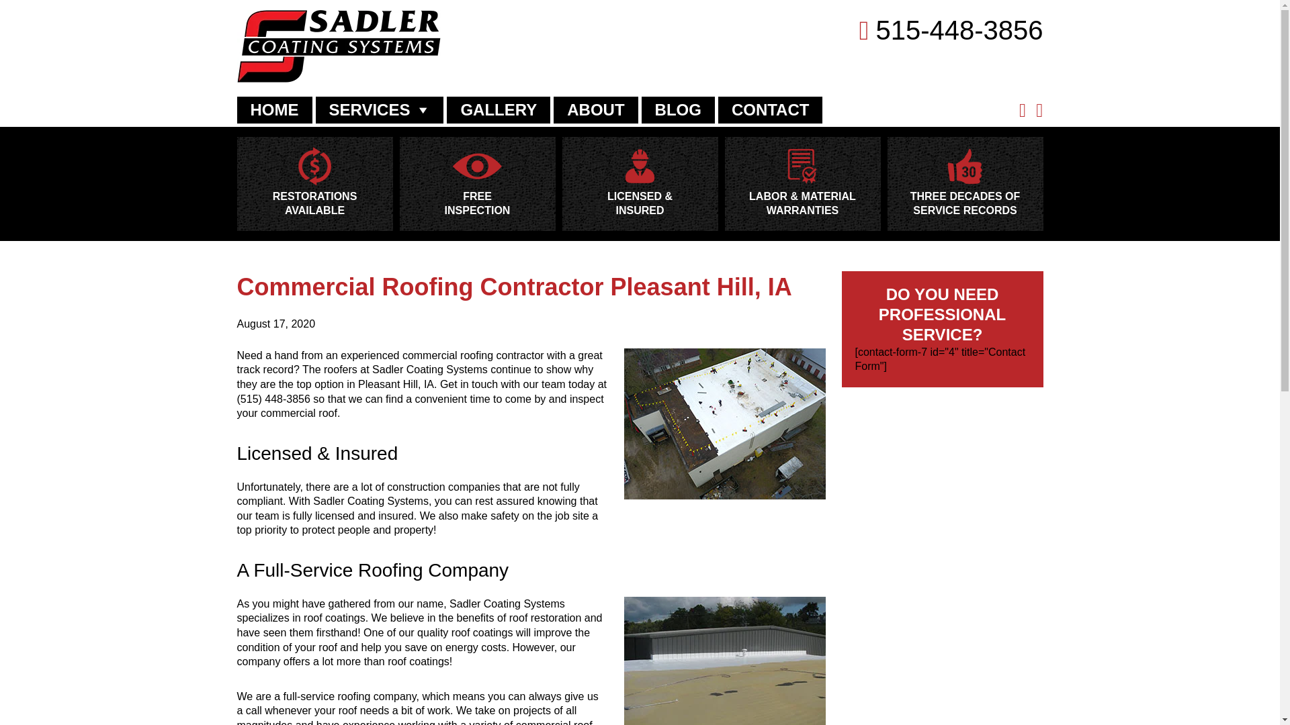  What do you see at coordinates (677, 109) in the screenshot?
I see `BLOG` at bounding box center [677, 109].